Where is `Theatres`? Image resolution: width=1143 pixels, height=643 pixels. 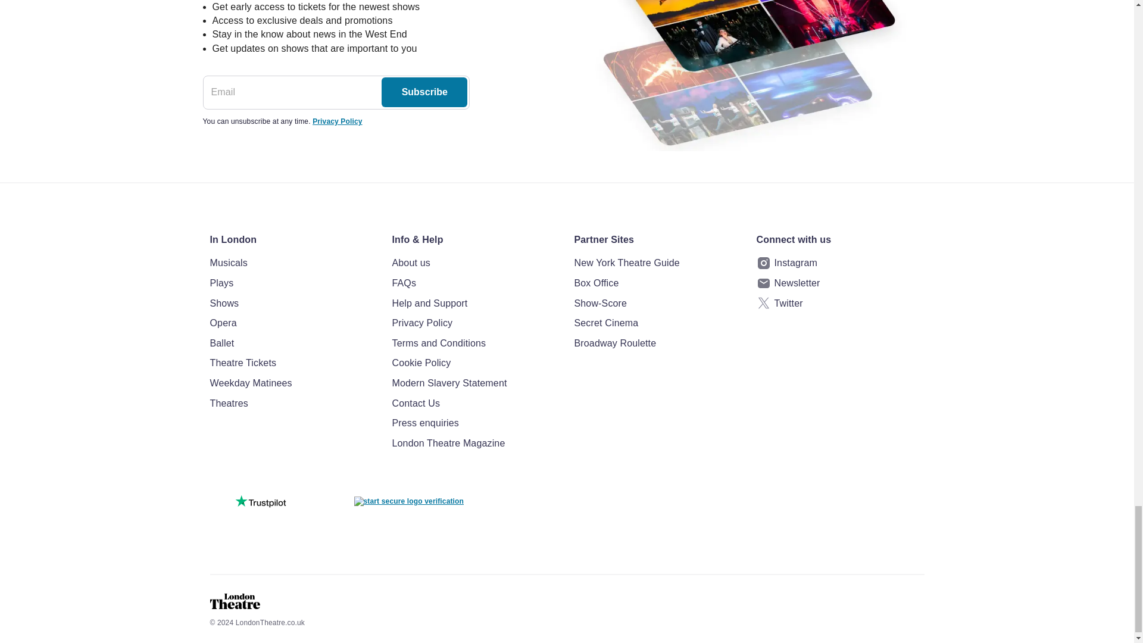 Theatres is located at coordinates (293, 403).